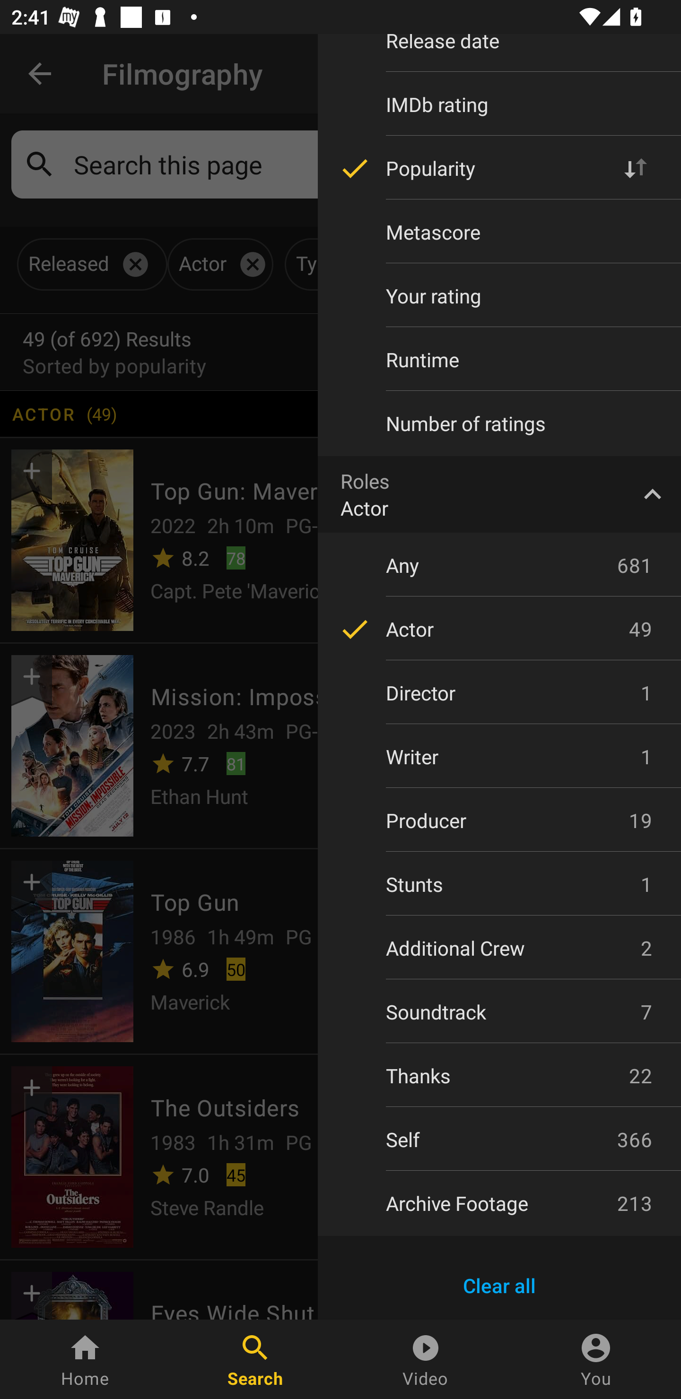 This screenshot has height=1399, width=681. Describe the element at coordinates (499, 423) in the screenshot. I see `Number of ratings` at that location.